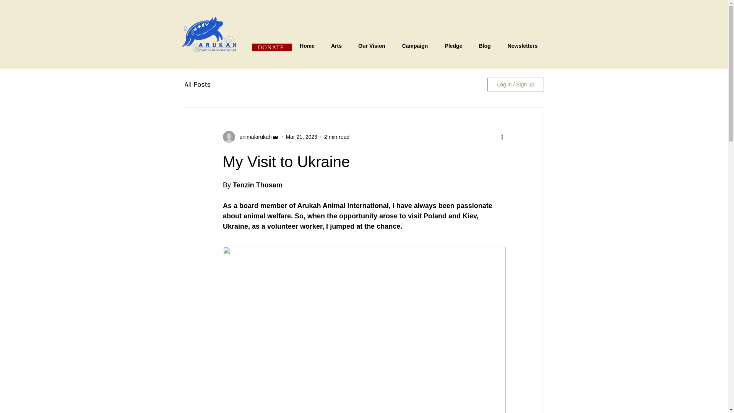 The image size is (734, 413). Describe the element at coordinates (307, 46) in the screenshot. I see `Home` at that location.